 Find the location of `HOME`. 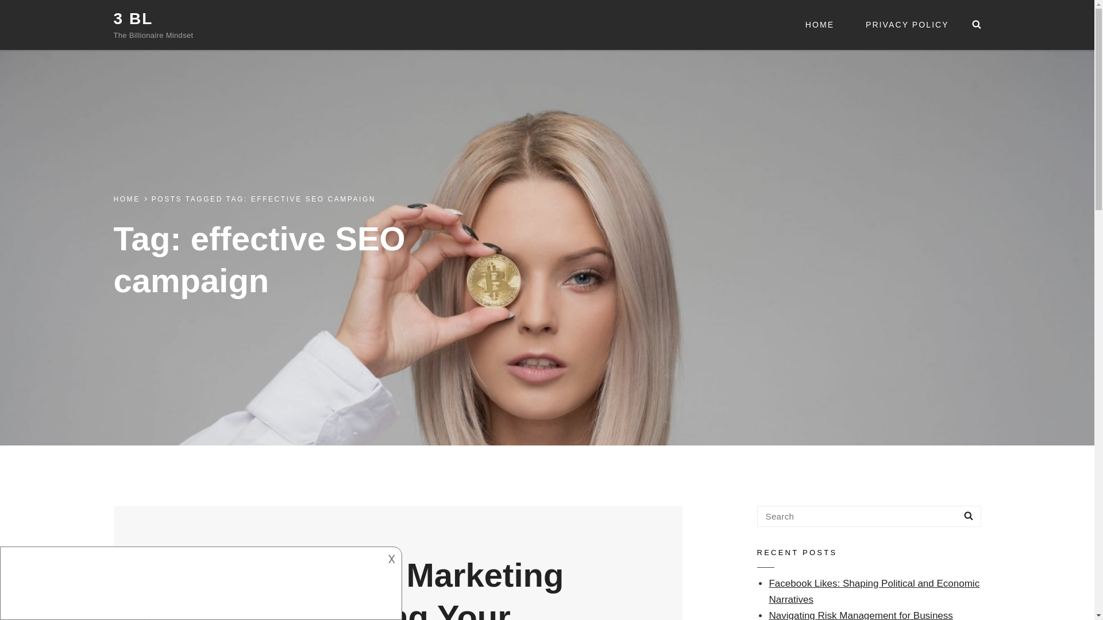

HOME is located at coordinates (126, 199).